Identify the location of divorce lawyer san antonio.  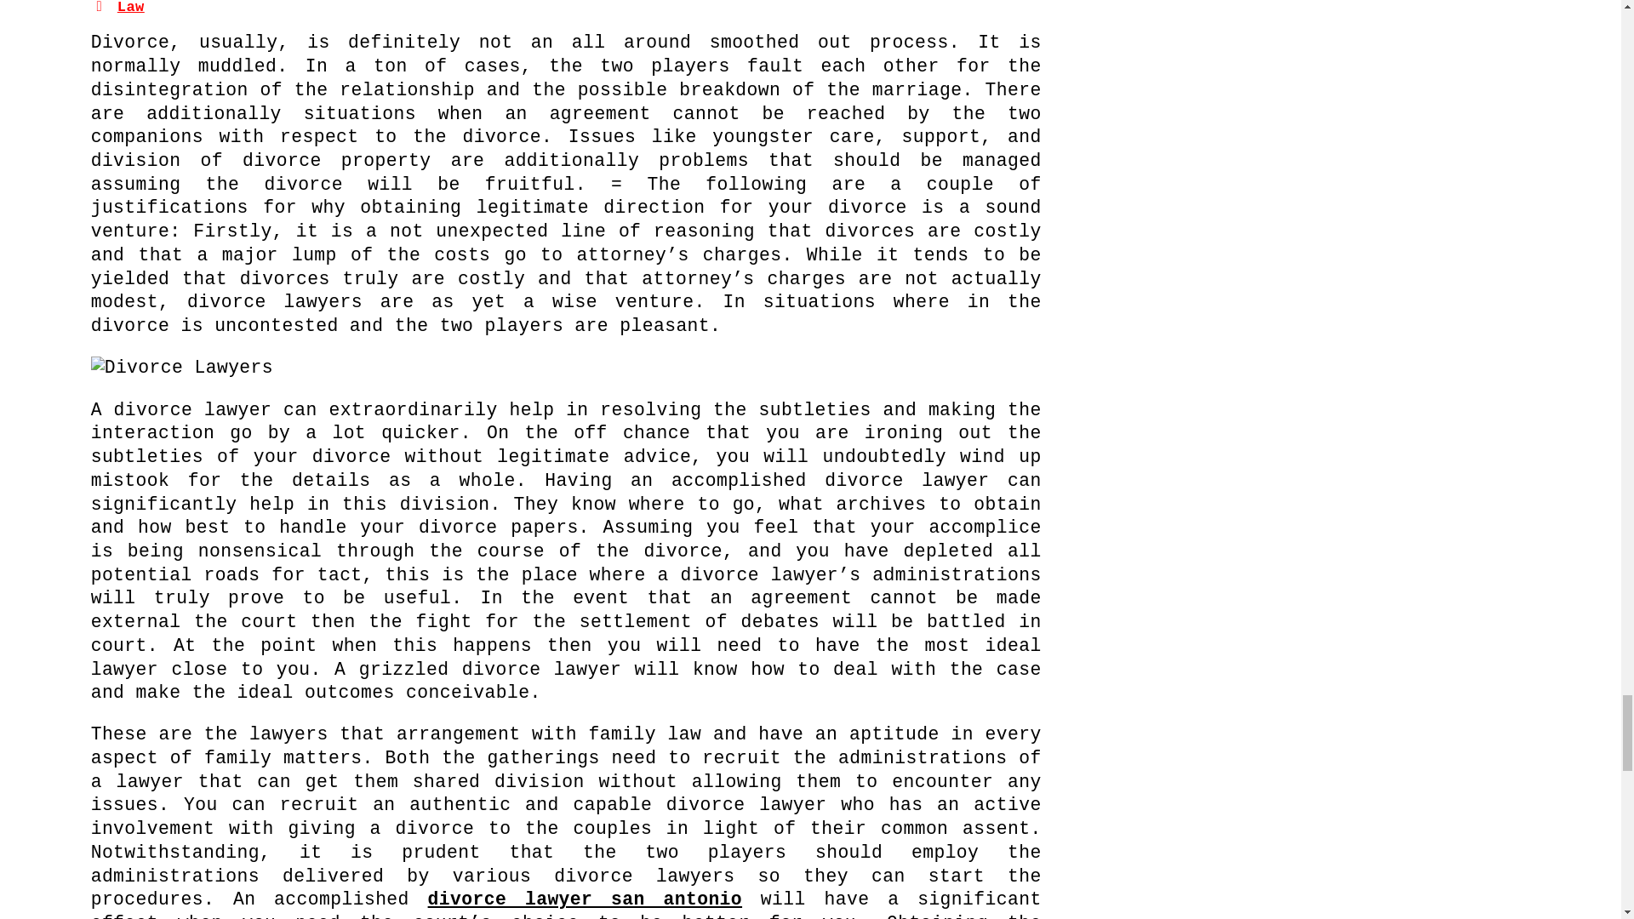
(585, 899).